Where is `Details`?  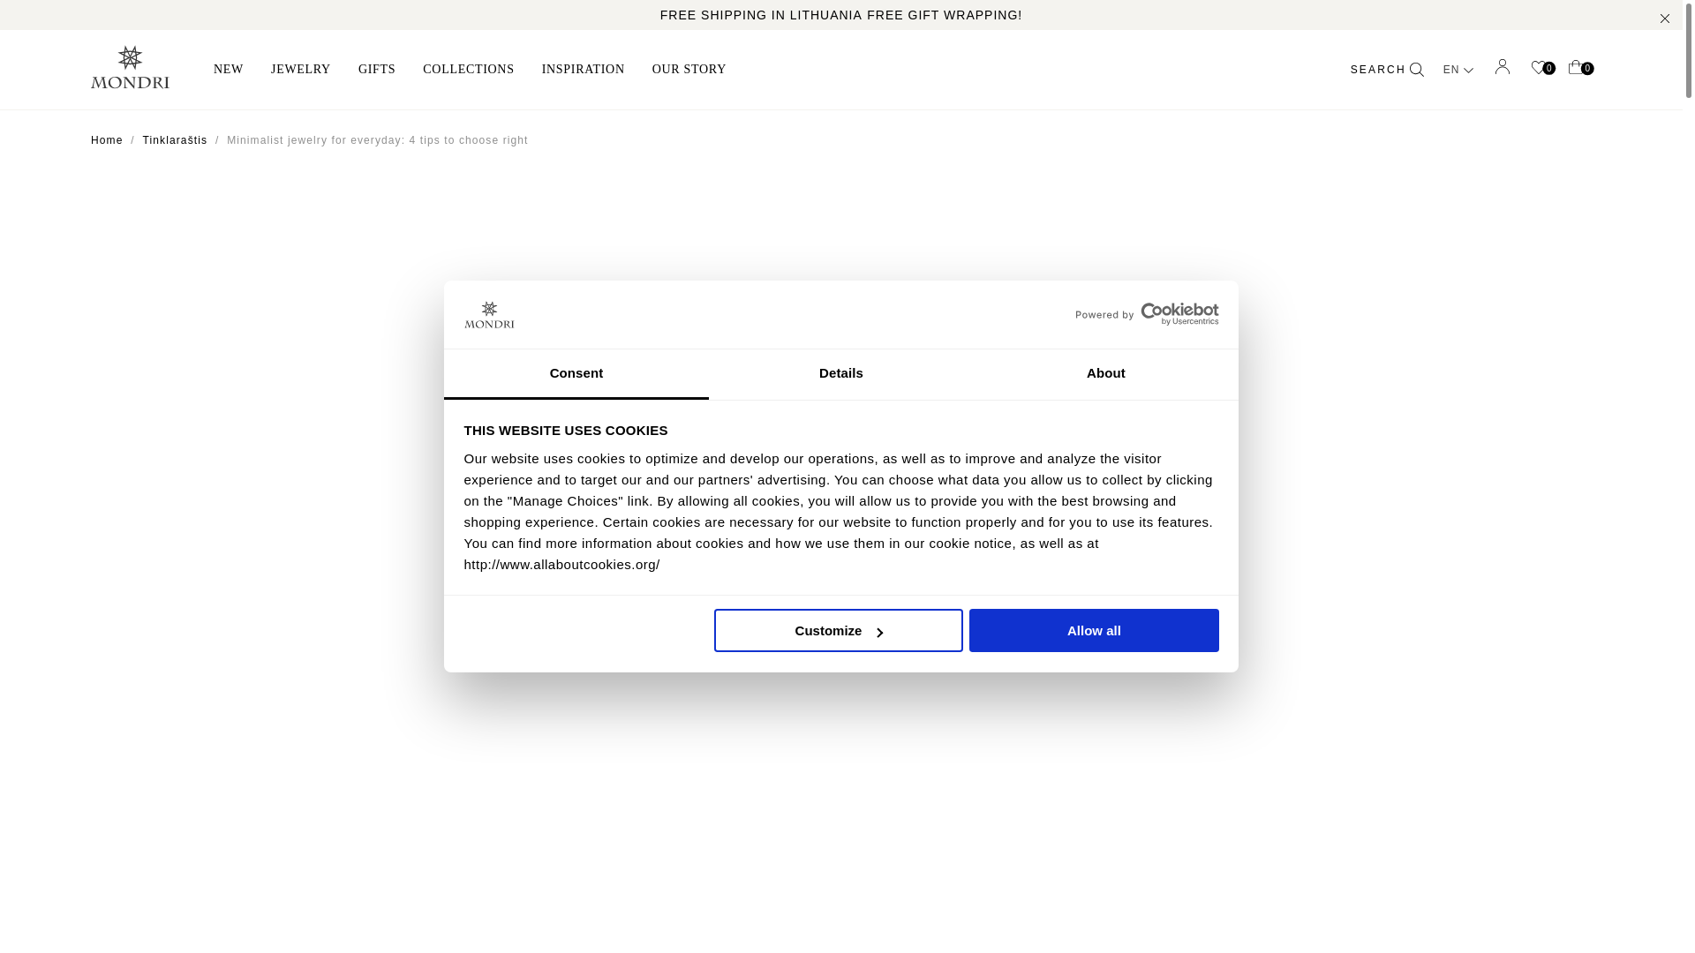
Details is located at coordinates (840, 374).